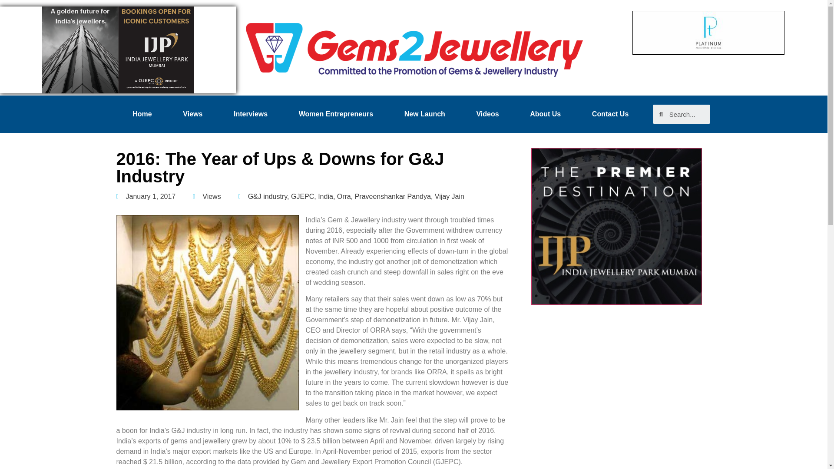  I want to click on Vijay Jain, so click(449, 196).